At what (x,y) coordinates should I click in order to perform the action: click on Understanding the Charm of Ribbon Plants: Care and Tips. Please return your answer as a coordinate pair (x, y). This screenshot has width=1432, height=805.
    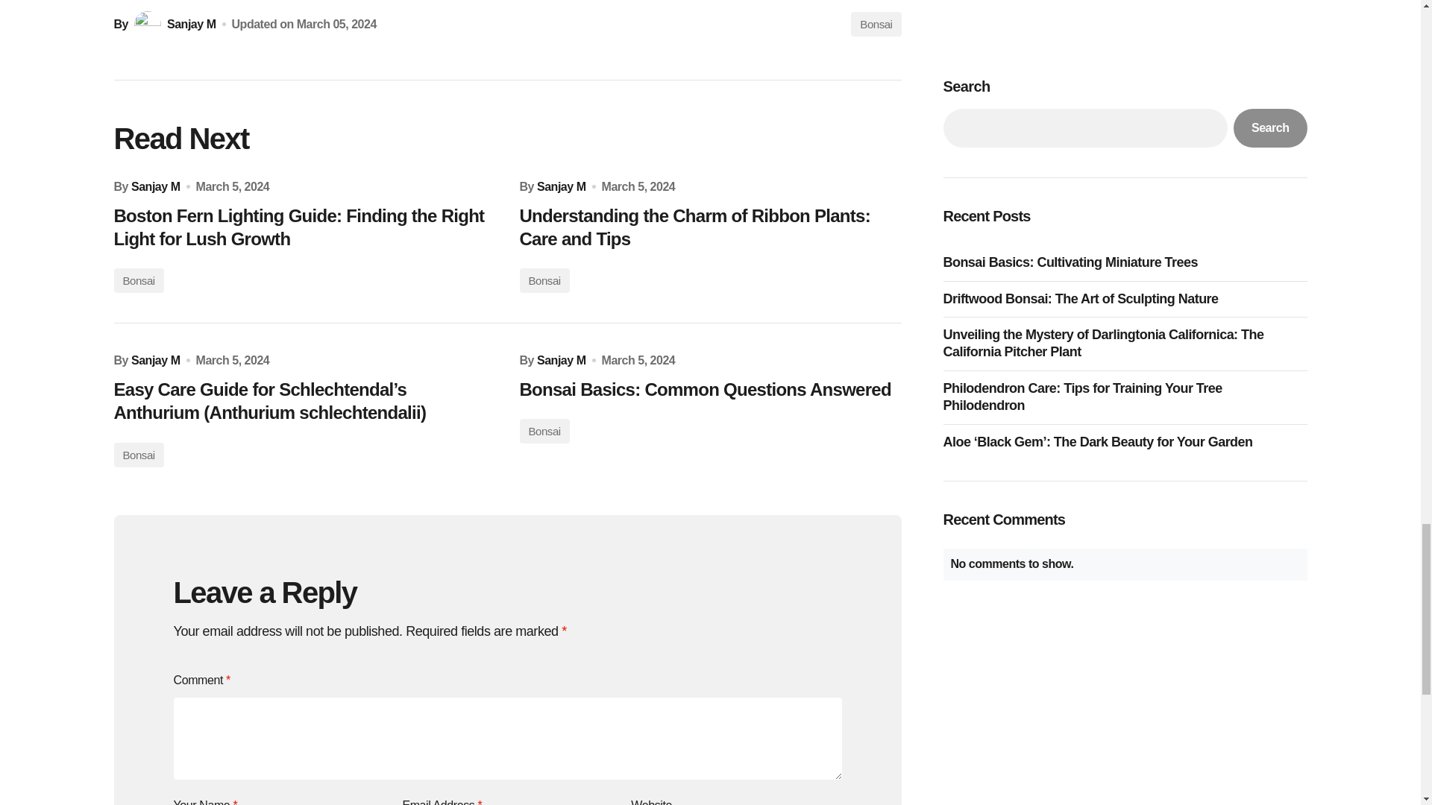
    Looking at the image, I should click on (709, 227).